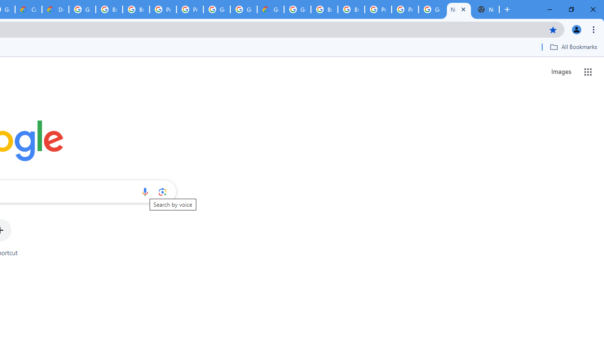 The image size is (604, 339). What do you see at coordinates (145, 192) in the screenshot?
I see `Search by voice` at bounding box center [145, 192].